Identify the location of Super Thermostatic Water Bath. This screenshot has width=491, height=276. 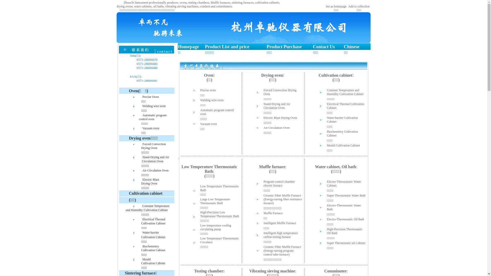
(346, 195).